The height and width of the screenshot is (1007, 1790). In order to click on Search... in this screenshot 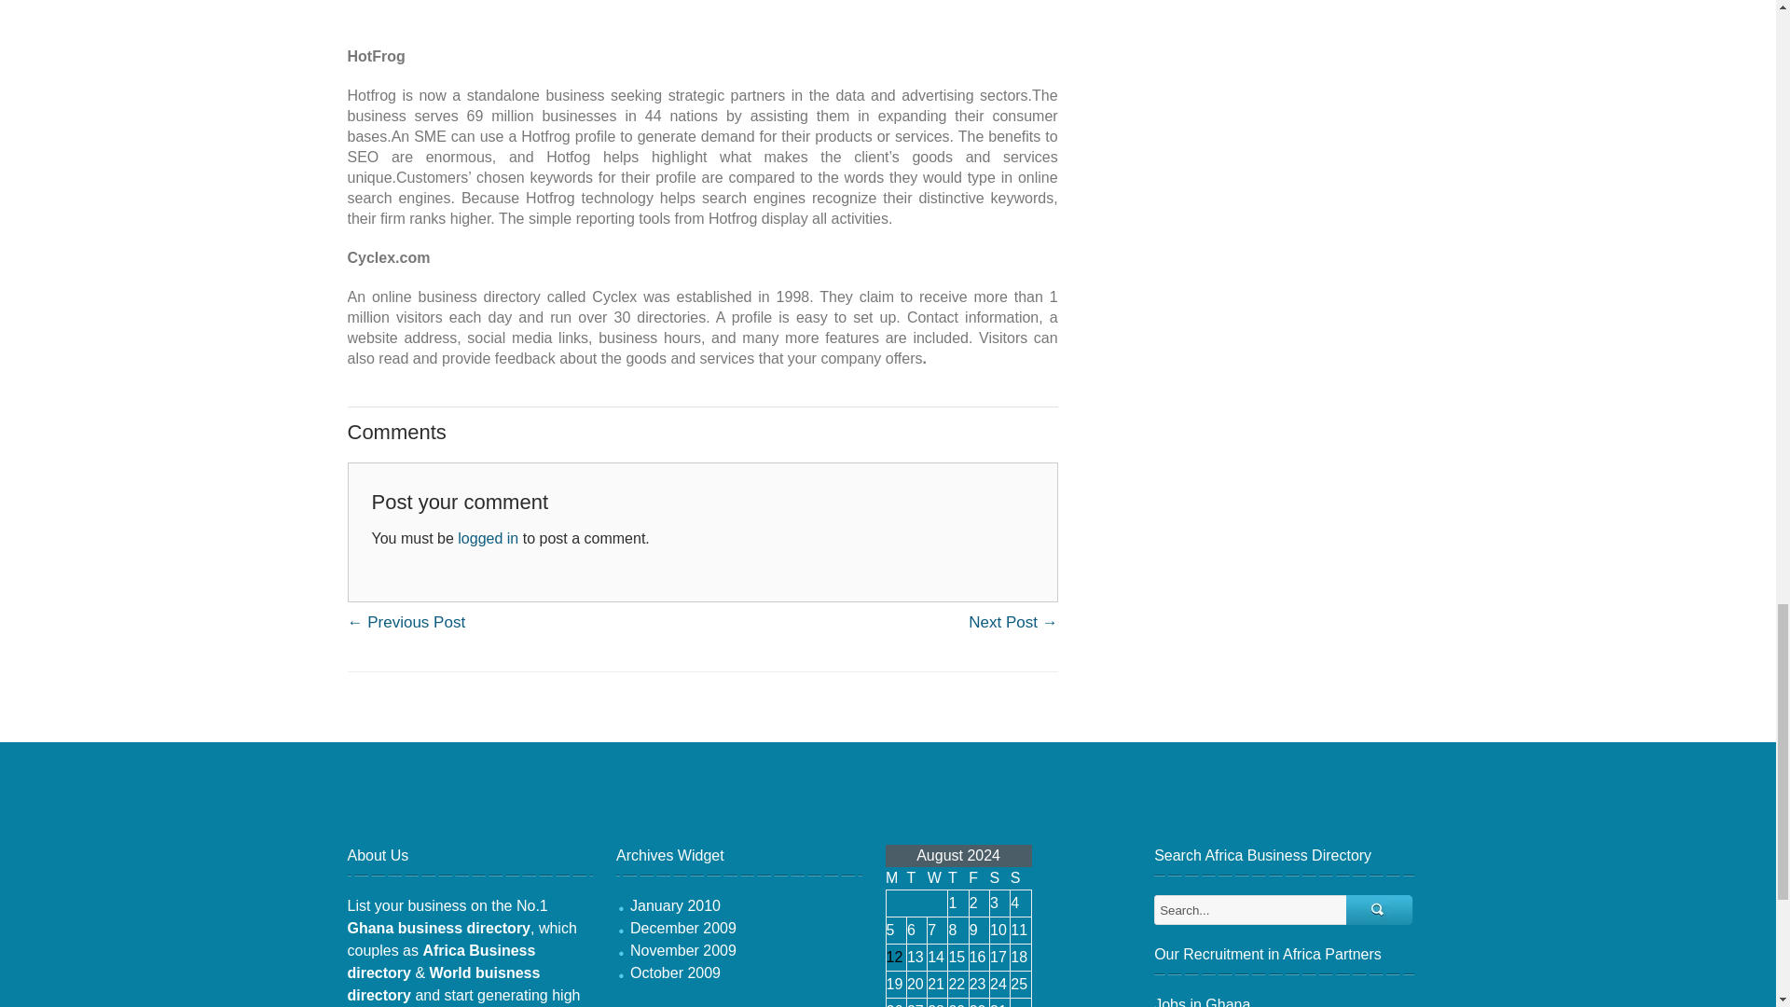, I will do `click(1380, 910)`.